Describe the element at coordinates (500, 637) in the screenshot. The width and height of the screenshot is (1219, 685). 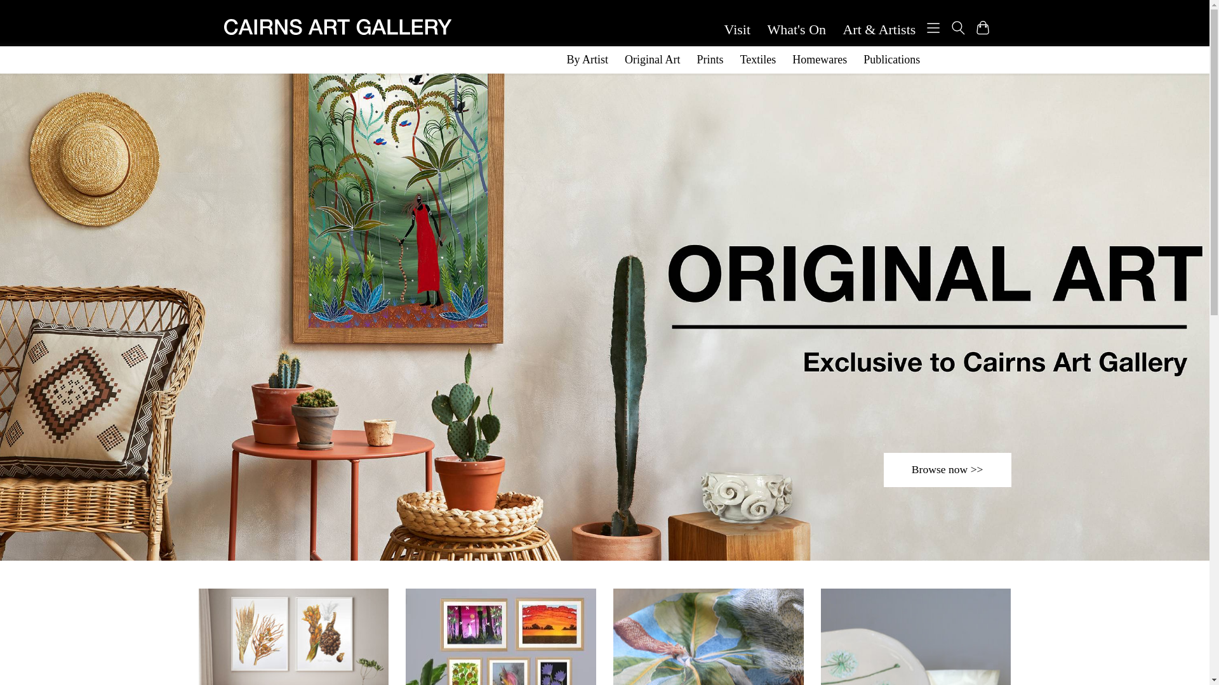
I see `Reproduction Prints` at that location.